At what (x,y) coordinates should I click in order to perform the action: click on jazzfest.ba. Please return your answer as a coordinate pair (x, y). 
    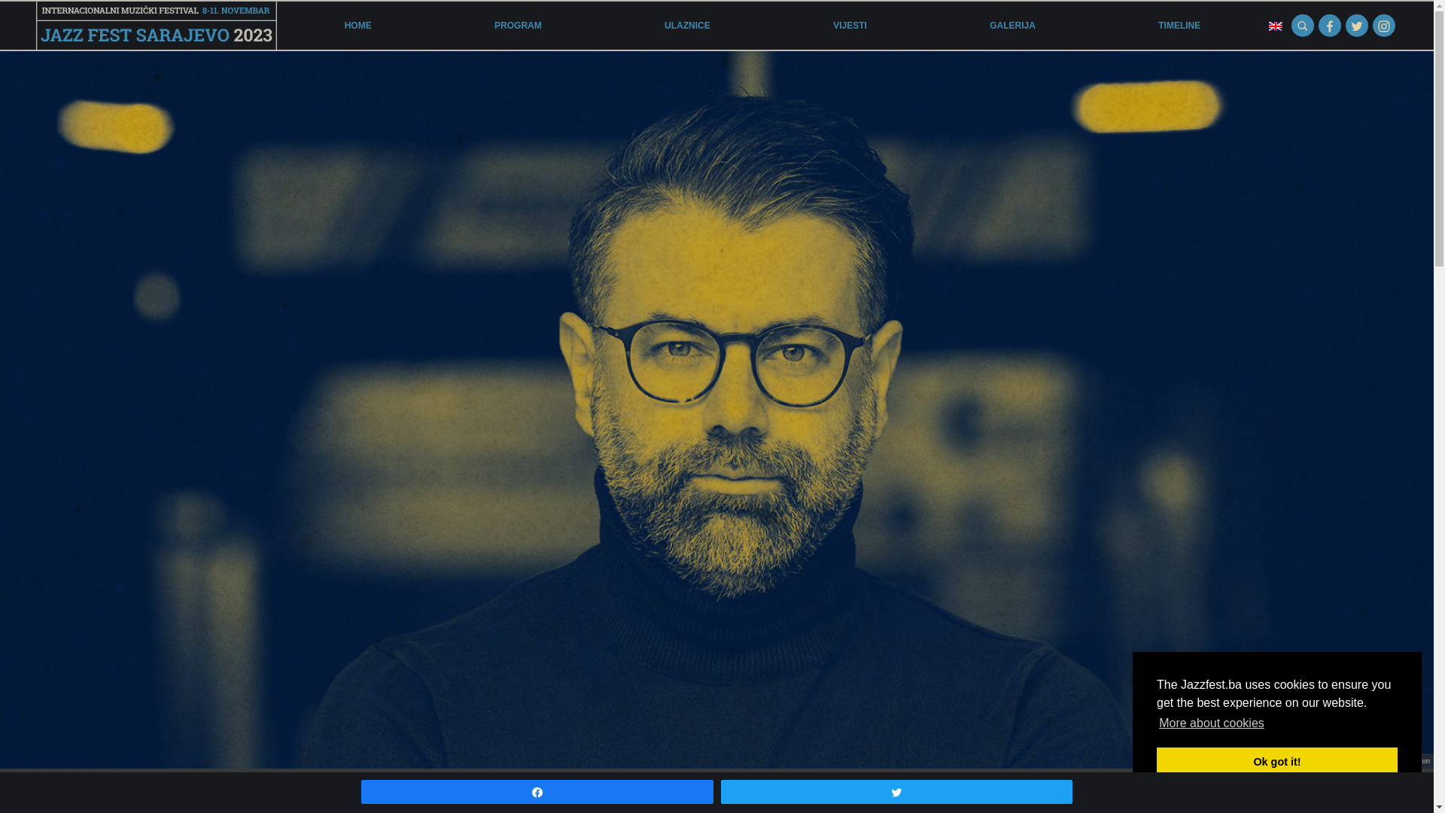
    Looking at the image, I should click on (157, 26).